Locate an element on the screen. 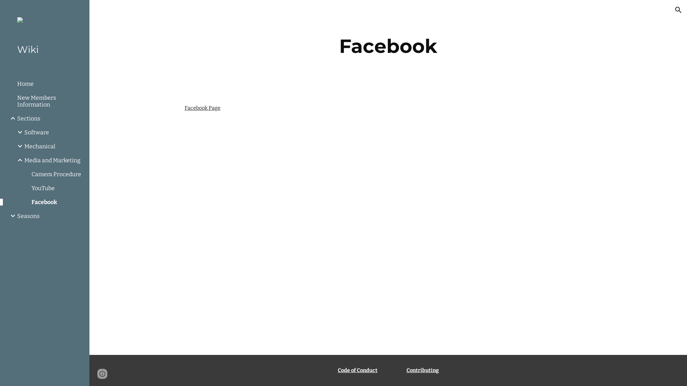 This screenshot has height=386, width=687. New Members Information is located at coordinates (50, 101).